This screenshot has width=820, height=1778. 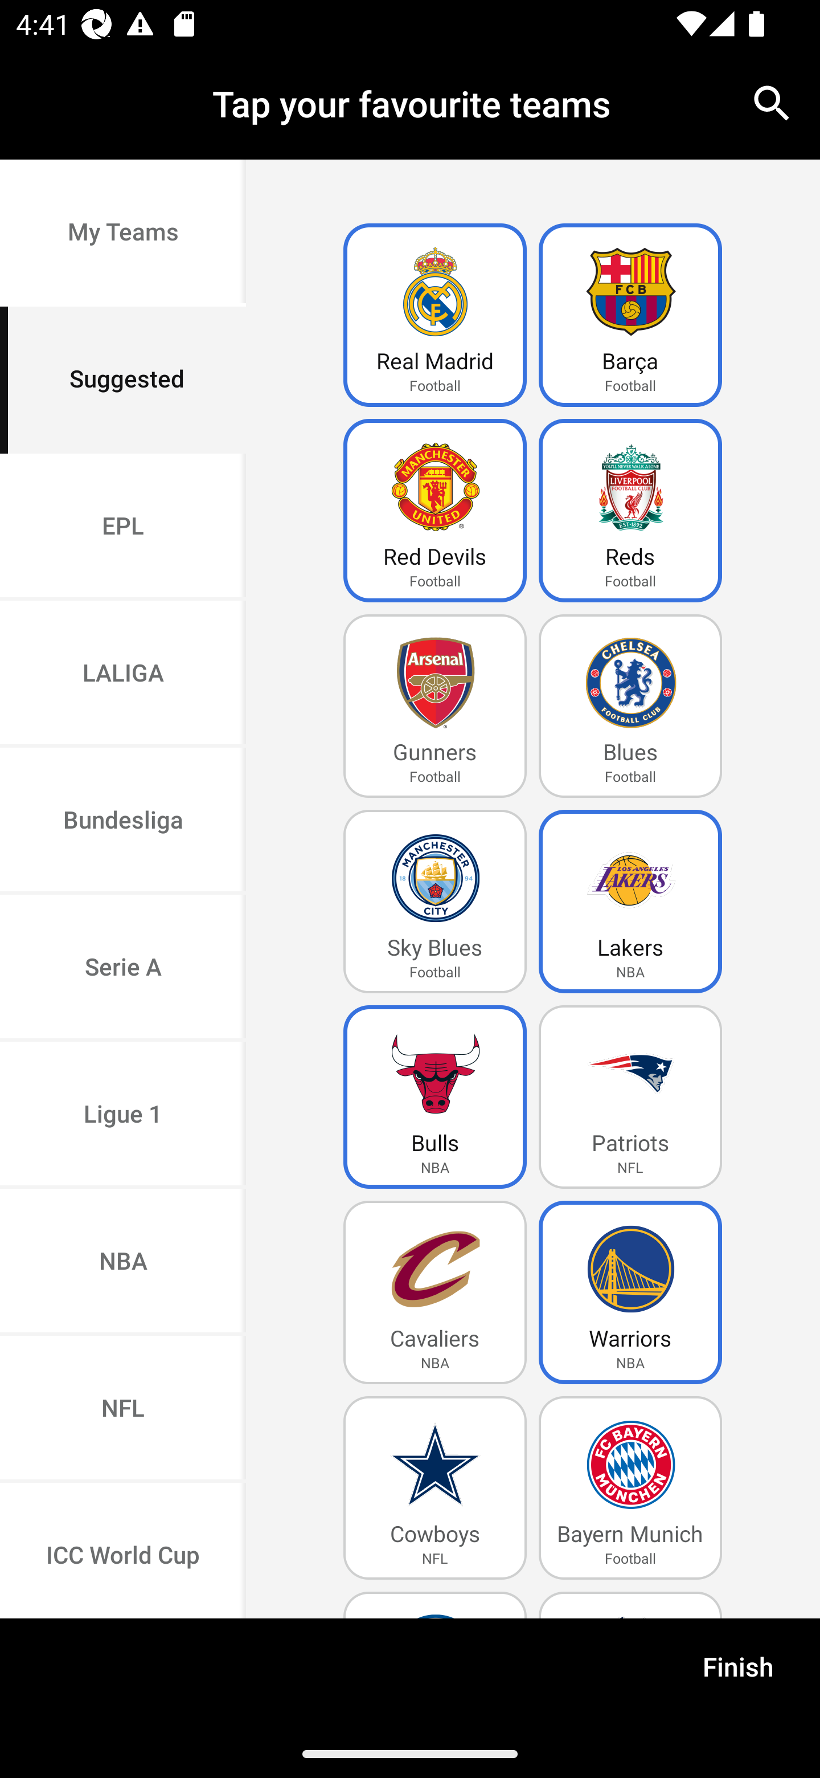 What do you see at coordinates (123, 822) in the screenshot?
I see `Bundesliga` at bounding box center [123, 822].